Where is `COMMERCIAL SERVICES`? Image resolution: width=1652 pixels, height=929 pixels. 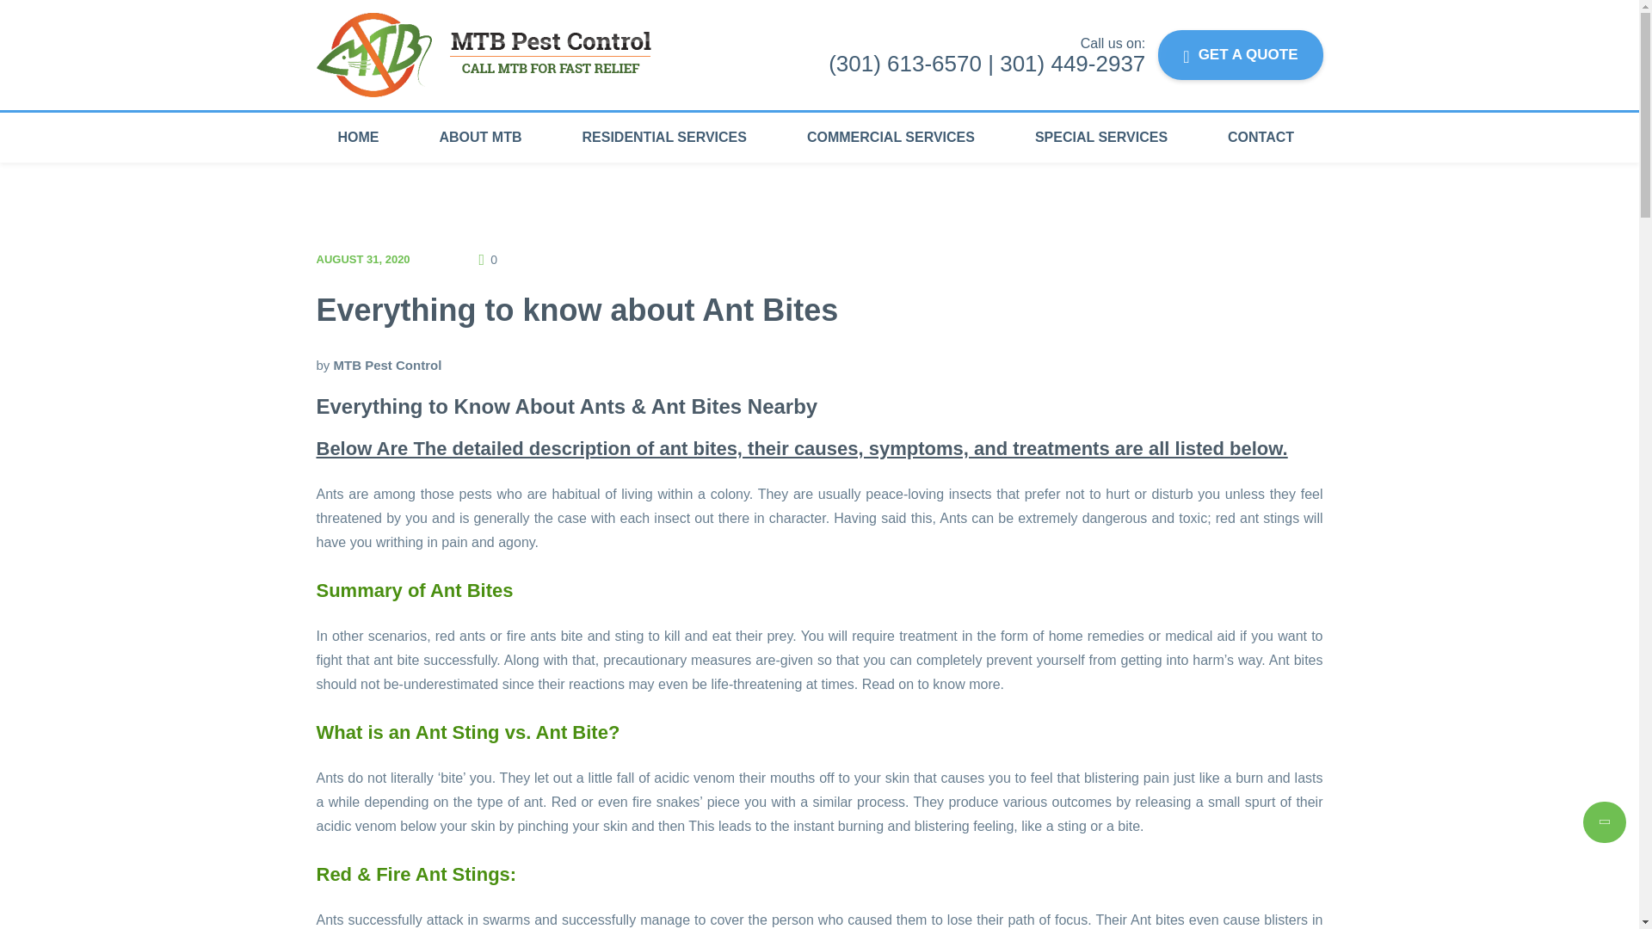
COMMERCIAL SERVICES is located at coordinates (890, 138).